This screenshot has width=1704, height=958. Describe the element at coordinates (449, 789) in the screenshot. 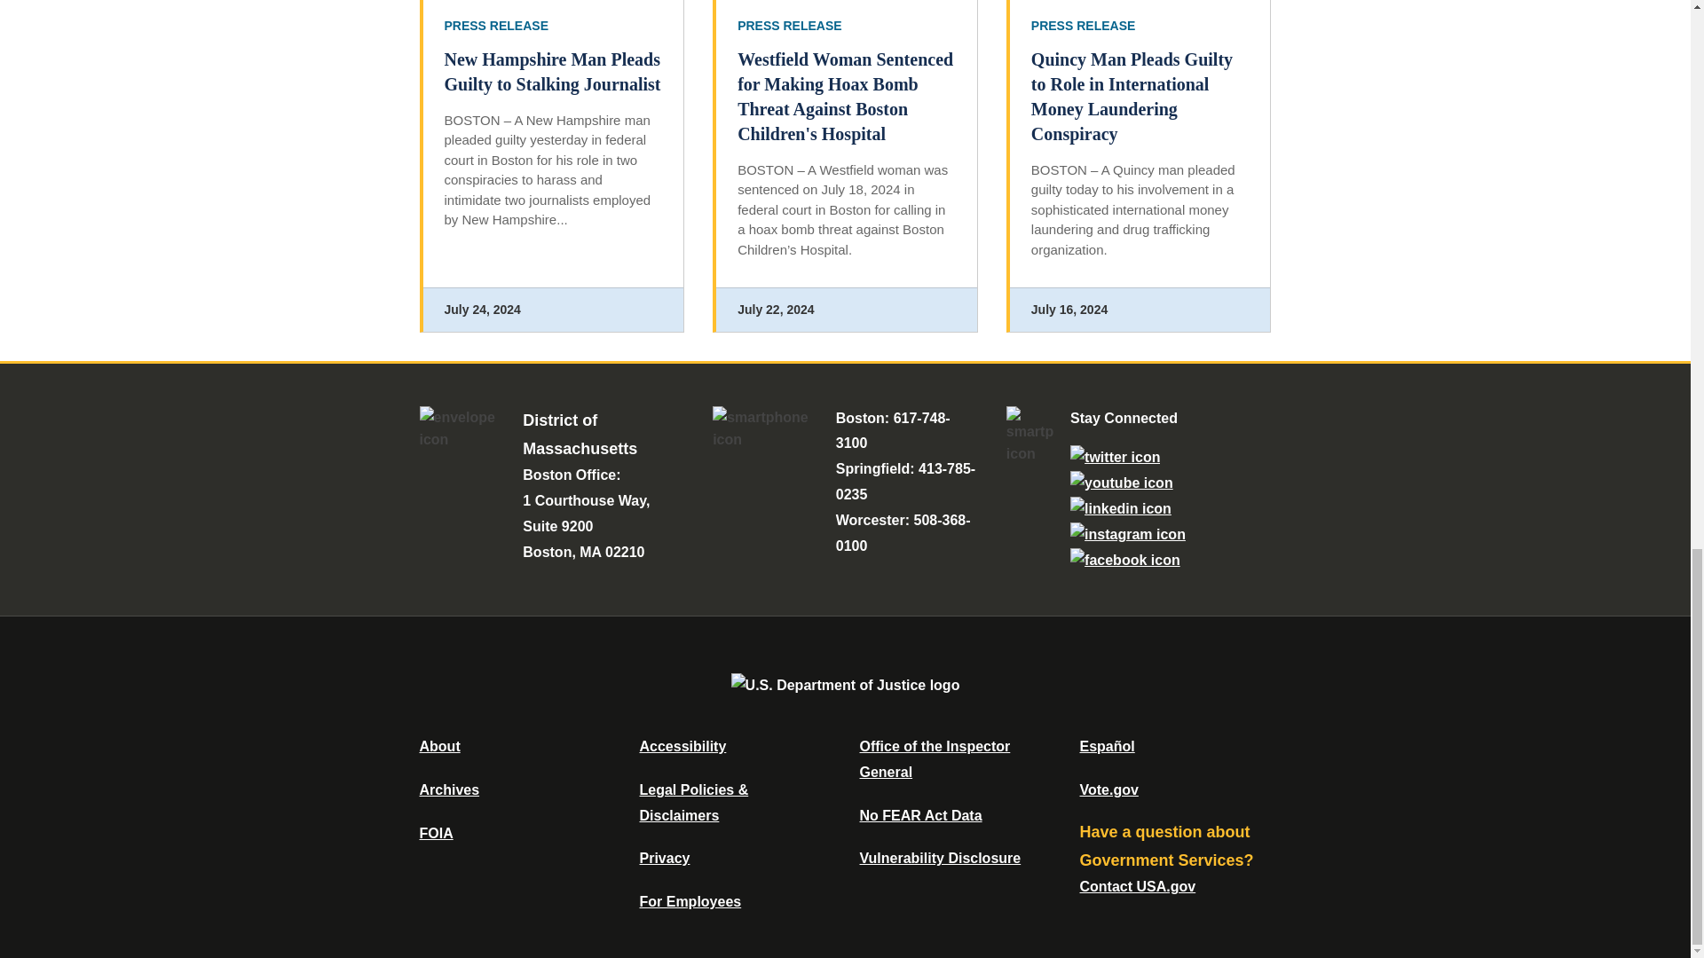

I see `Department of Justice Archive` at that location.